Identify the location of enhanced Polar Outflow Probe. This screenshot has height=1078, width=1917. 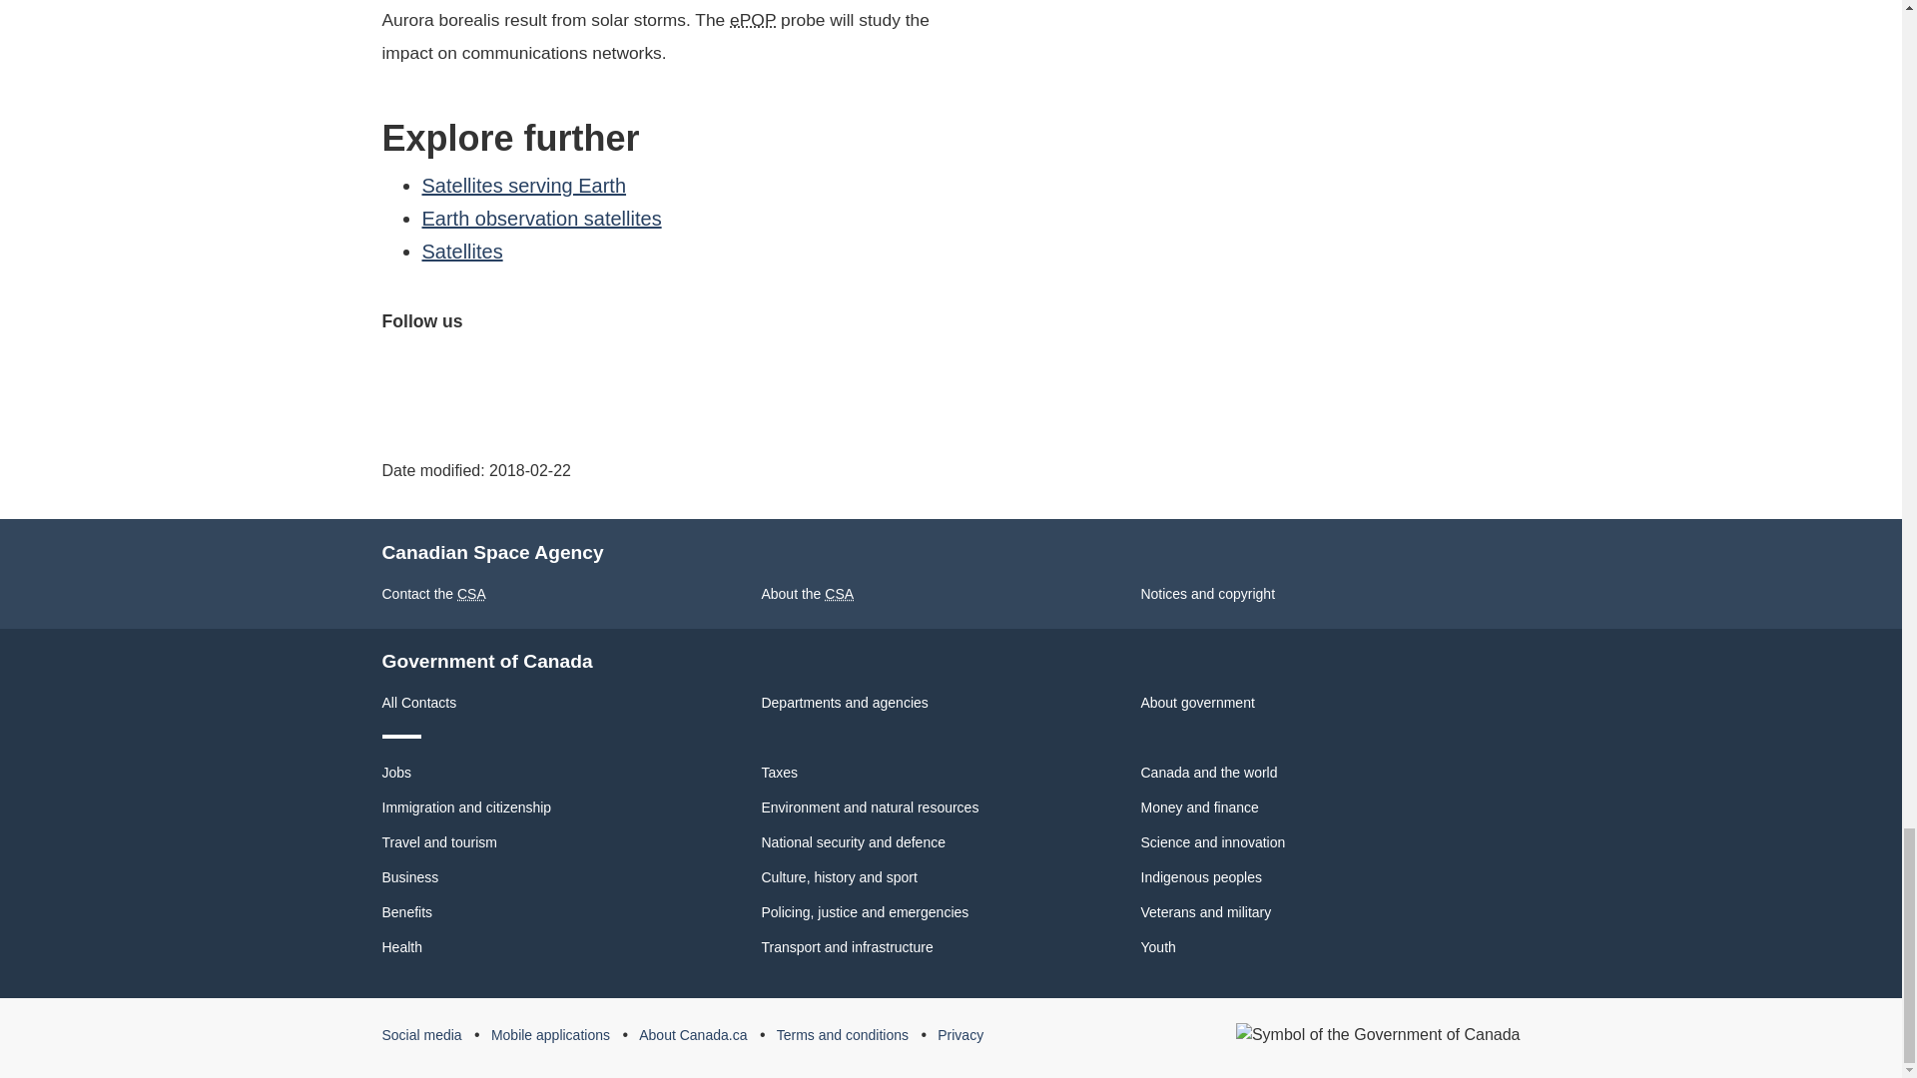
(753, 20).